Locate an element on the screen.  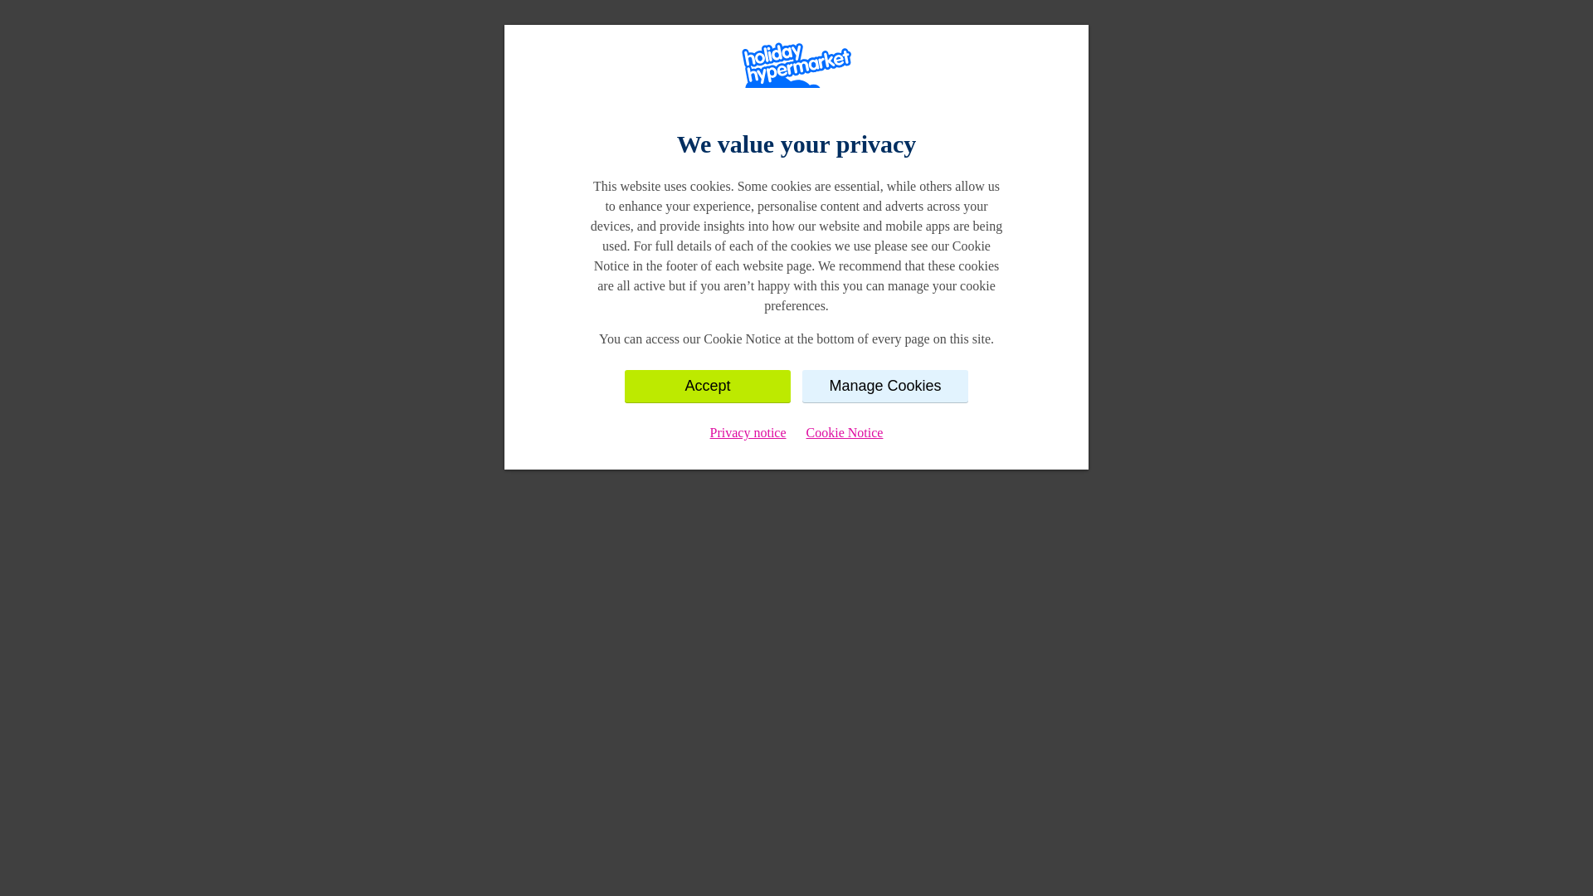
Go To Homepage is located at coordinates (796, 284).